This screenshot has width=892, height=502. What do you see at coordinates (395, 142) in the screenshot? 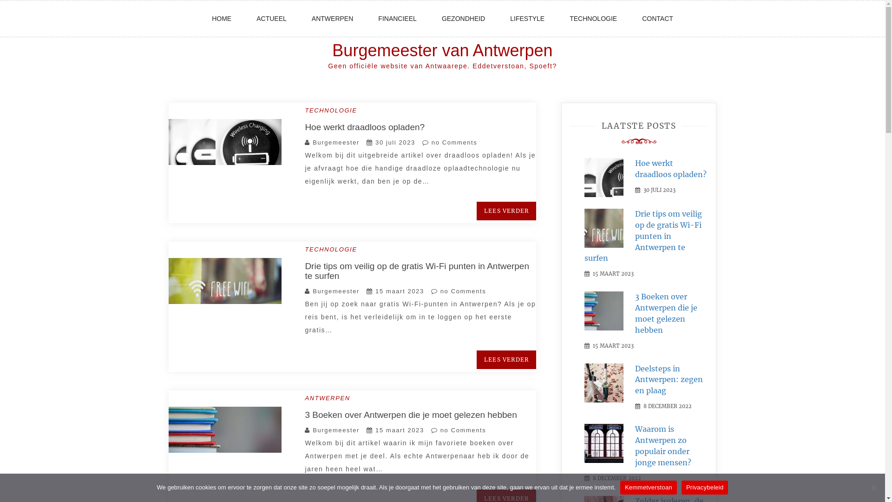
I see `30 juli 2023` at bounding box center [395, 142].